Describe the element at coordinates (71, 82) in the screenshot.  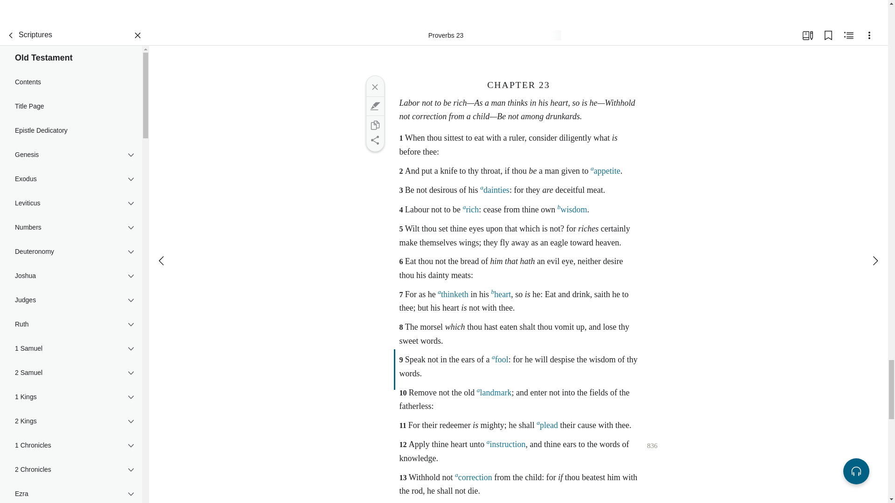
I see `Contents` at that location.